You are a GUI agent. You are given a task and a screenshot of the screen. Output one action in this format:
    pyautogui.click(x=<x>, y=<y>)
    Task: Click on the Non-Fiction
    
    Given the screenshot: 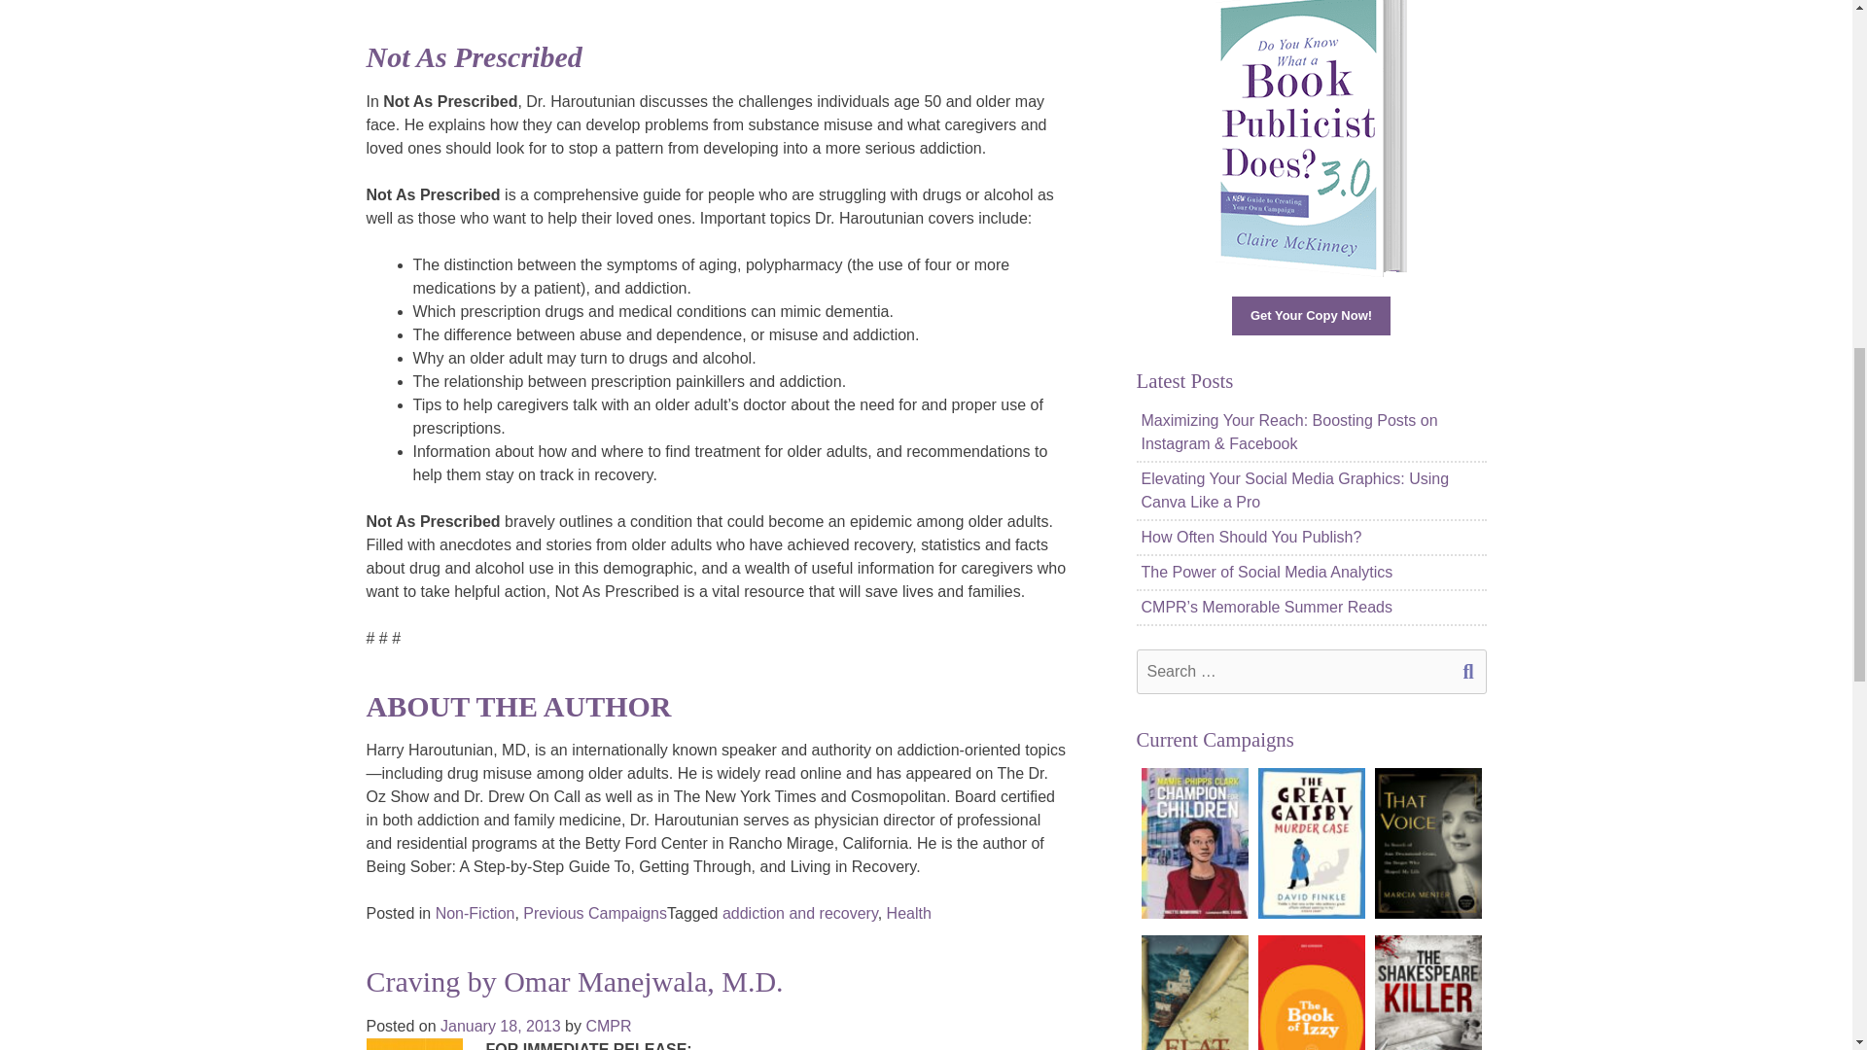 What is the action you would take?
    pyautogui.click(x=475, y=913)
    